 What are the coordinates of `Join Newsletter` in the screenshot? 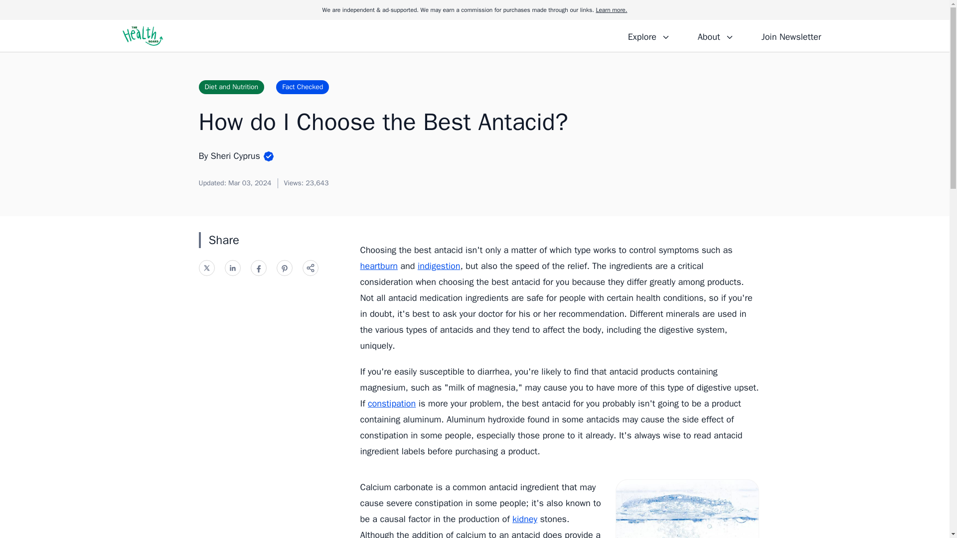 It's located at (791, 35).